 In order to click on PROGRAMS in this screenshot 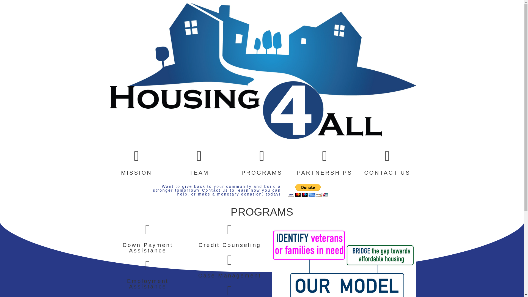, I will do `click(262, 173)`.